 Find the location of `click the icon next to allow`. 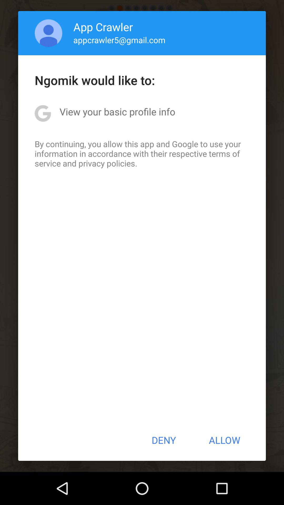

click the icon next to allow is located at coordinates (164, 440).